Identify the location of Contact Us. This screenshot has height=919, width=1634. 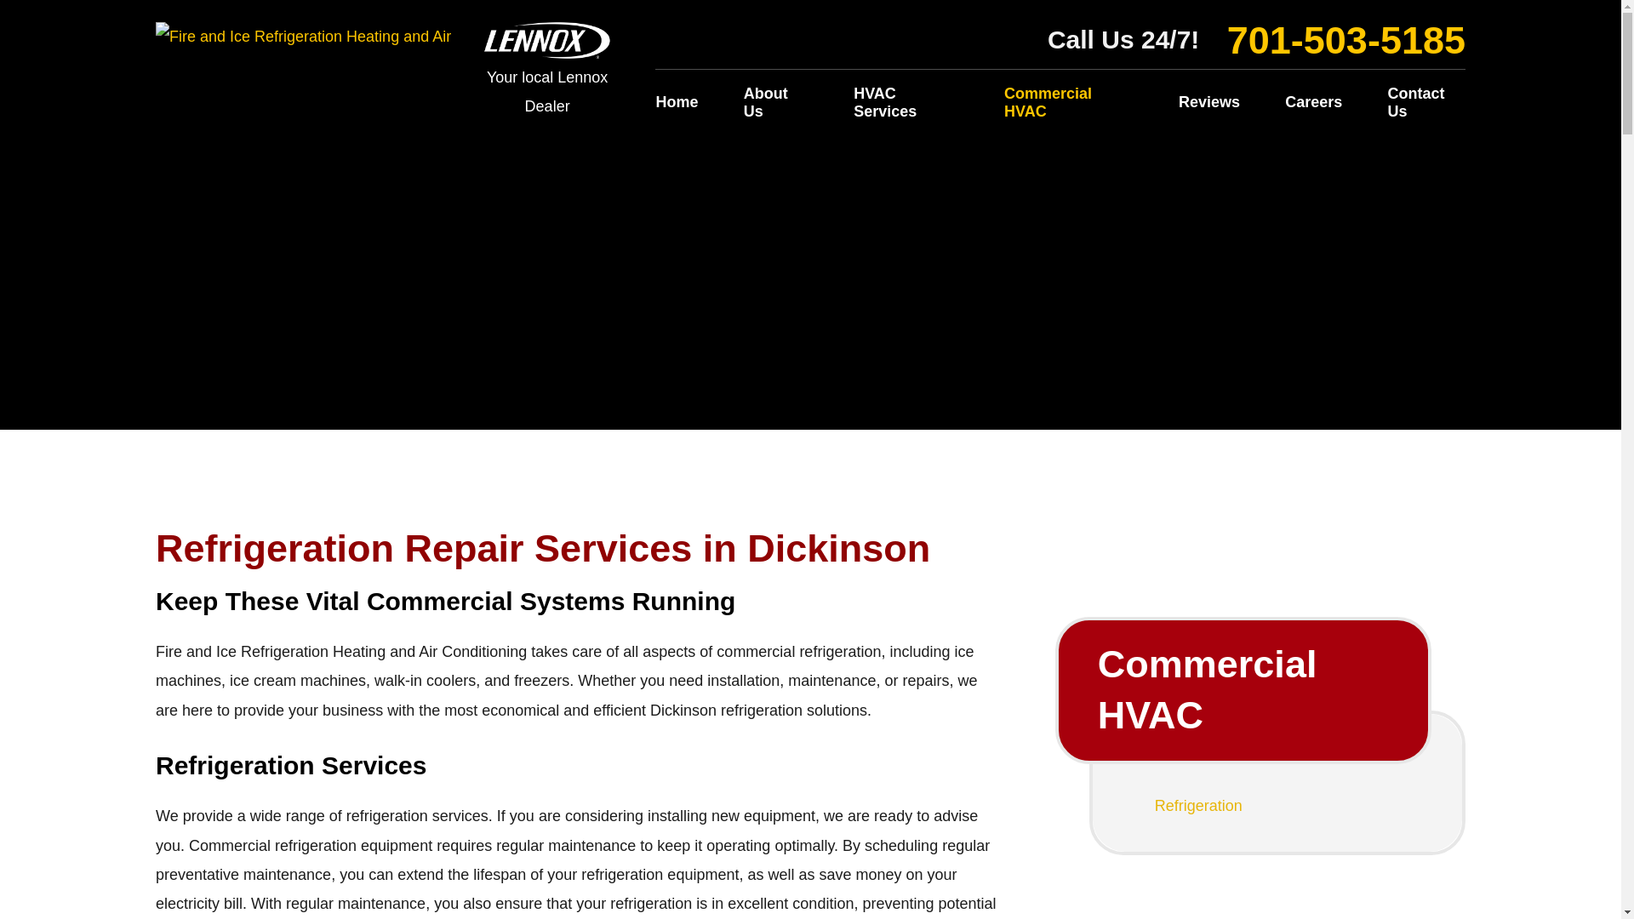
(1416, 103).